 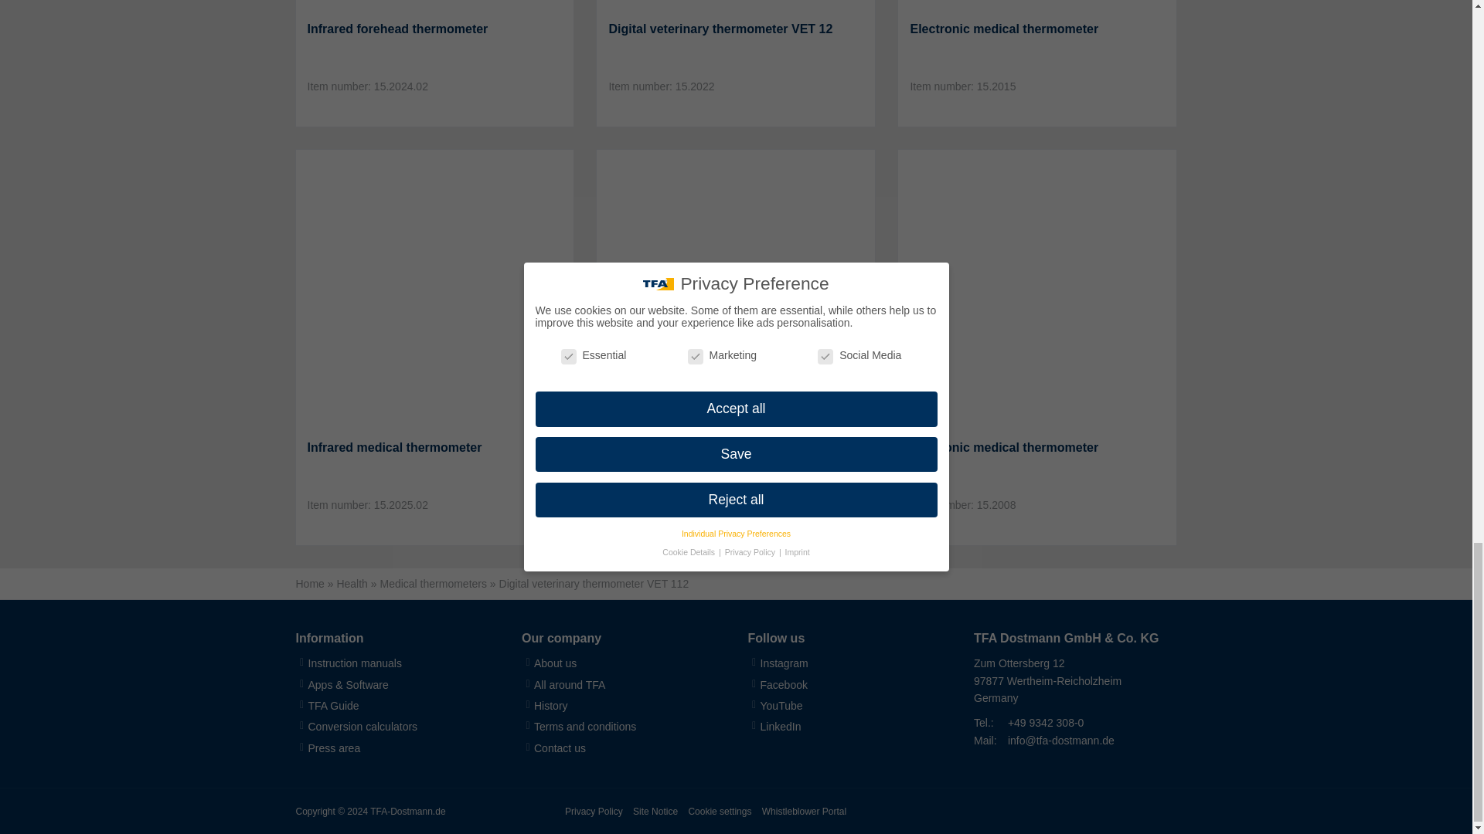 What do you see at coordinates (736, 29) in the screenshot?
I see `Digital veterinary thermometer VET 12` at bounding box center [736, 29].